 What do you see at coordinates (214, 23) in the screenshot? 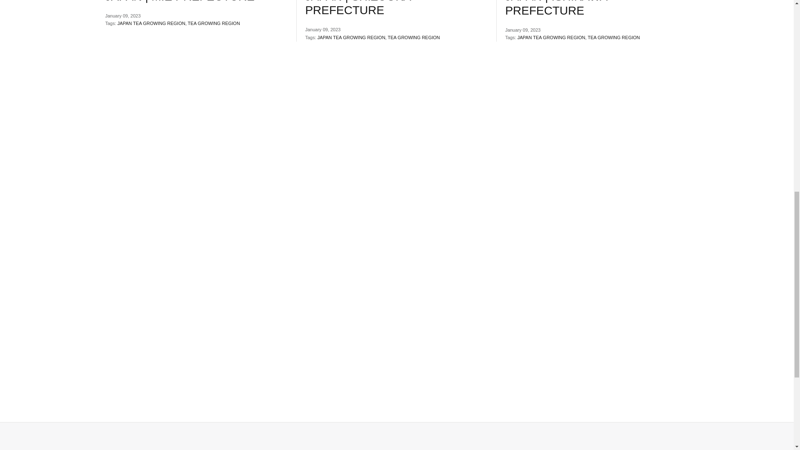
I see `Show products matching tag TEA GROWING REGION` at bounding box center [214, 23].